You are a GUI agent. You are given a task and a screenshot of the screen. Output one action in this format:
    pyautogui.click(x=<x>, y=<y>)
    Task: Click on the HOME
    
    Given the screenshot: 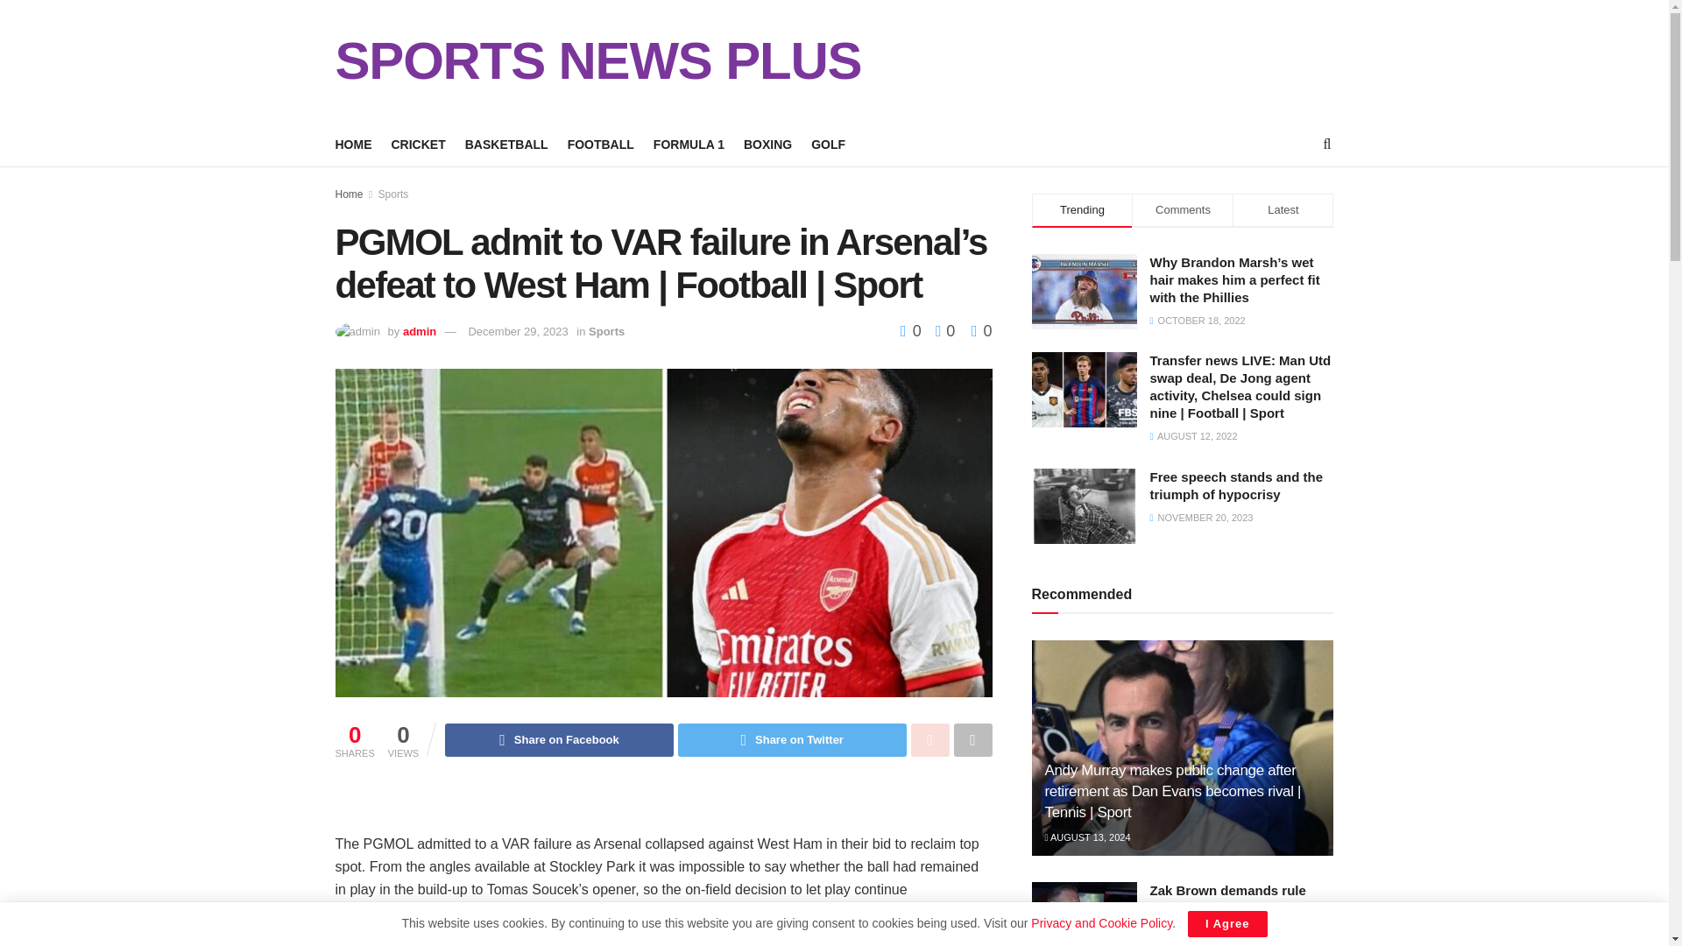 What is the action you would take?
    pyautogui.click(x=353, y=145)
    